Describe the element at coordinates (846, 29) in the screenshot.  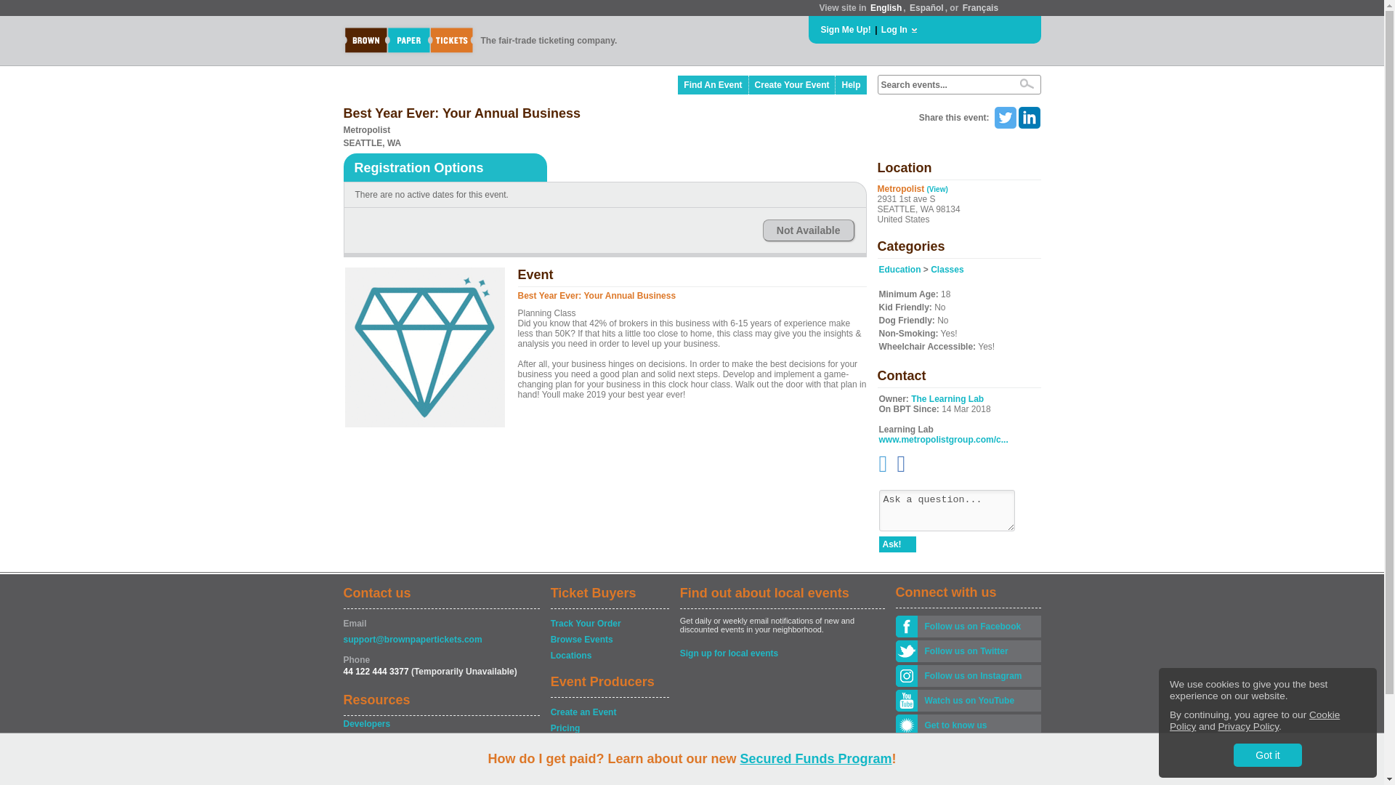
I see `Sign Me Up!` at that location.